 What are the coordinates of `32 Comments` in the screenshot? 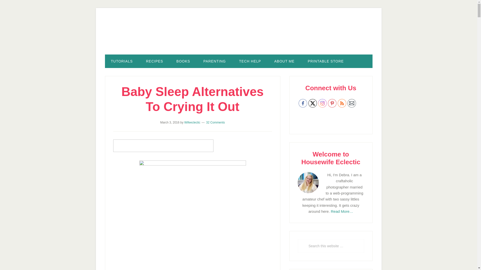 It's located at (215, 122).